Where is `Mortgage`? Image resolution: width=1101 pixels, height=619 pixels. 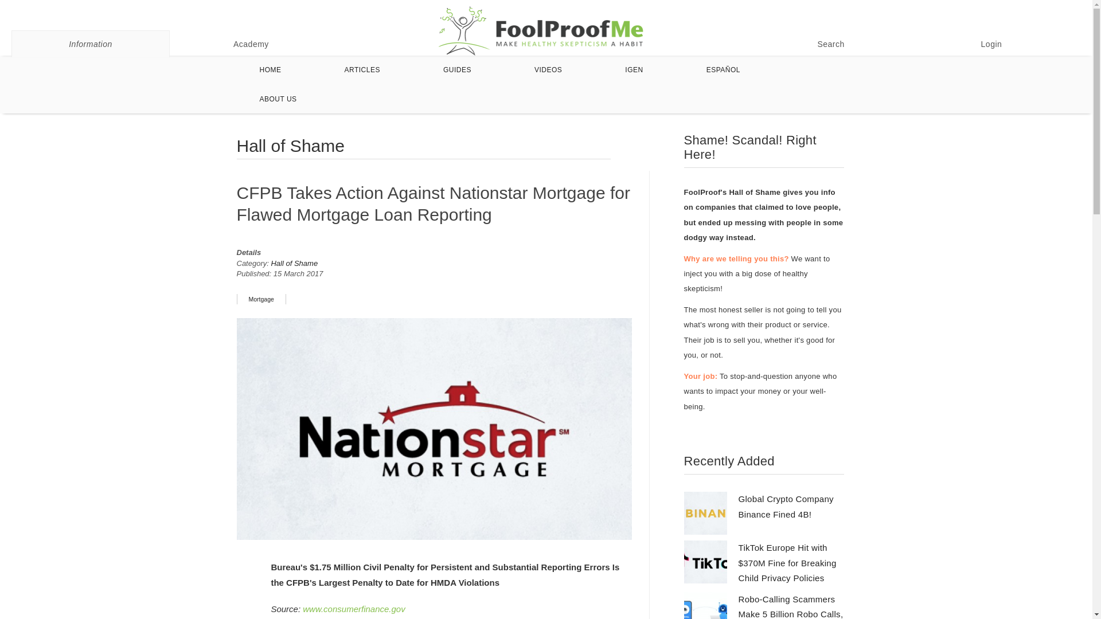 Mortgage is located at coordinates (260, 299).